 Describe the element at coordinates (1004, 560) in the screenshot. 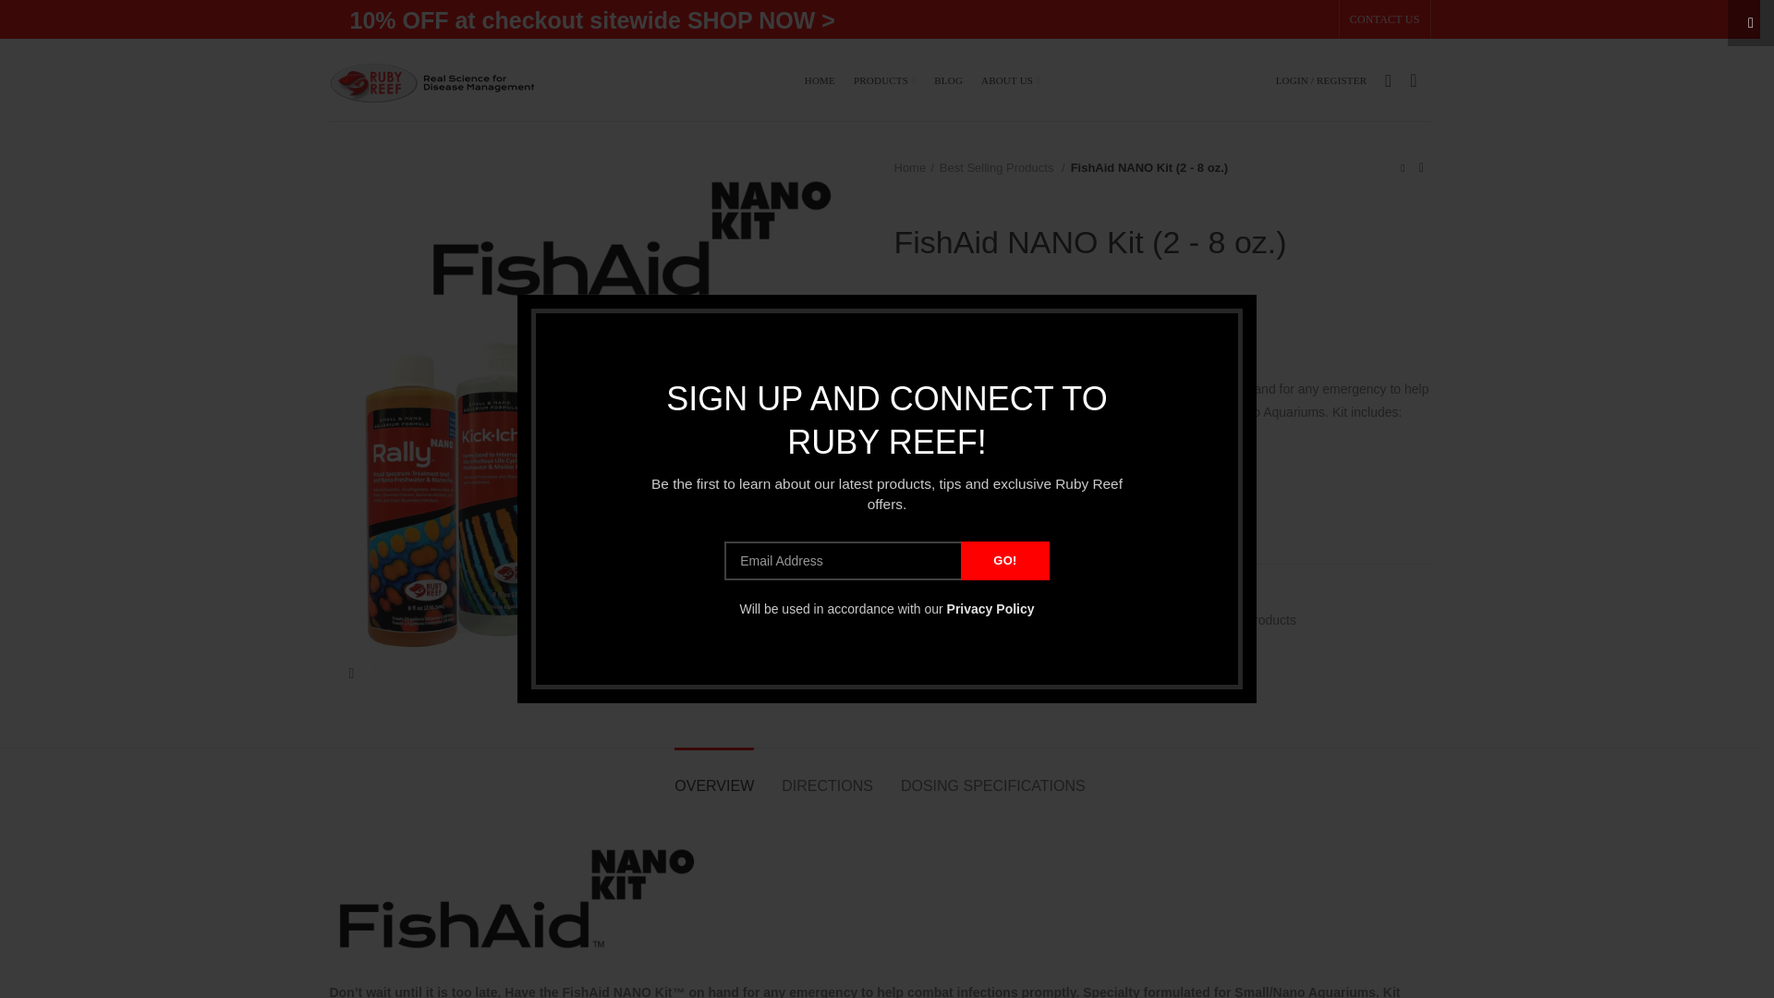

I see `Go!` at that location.